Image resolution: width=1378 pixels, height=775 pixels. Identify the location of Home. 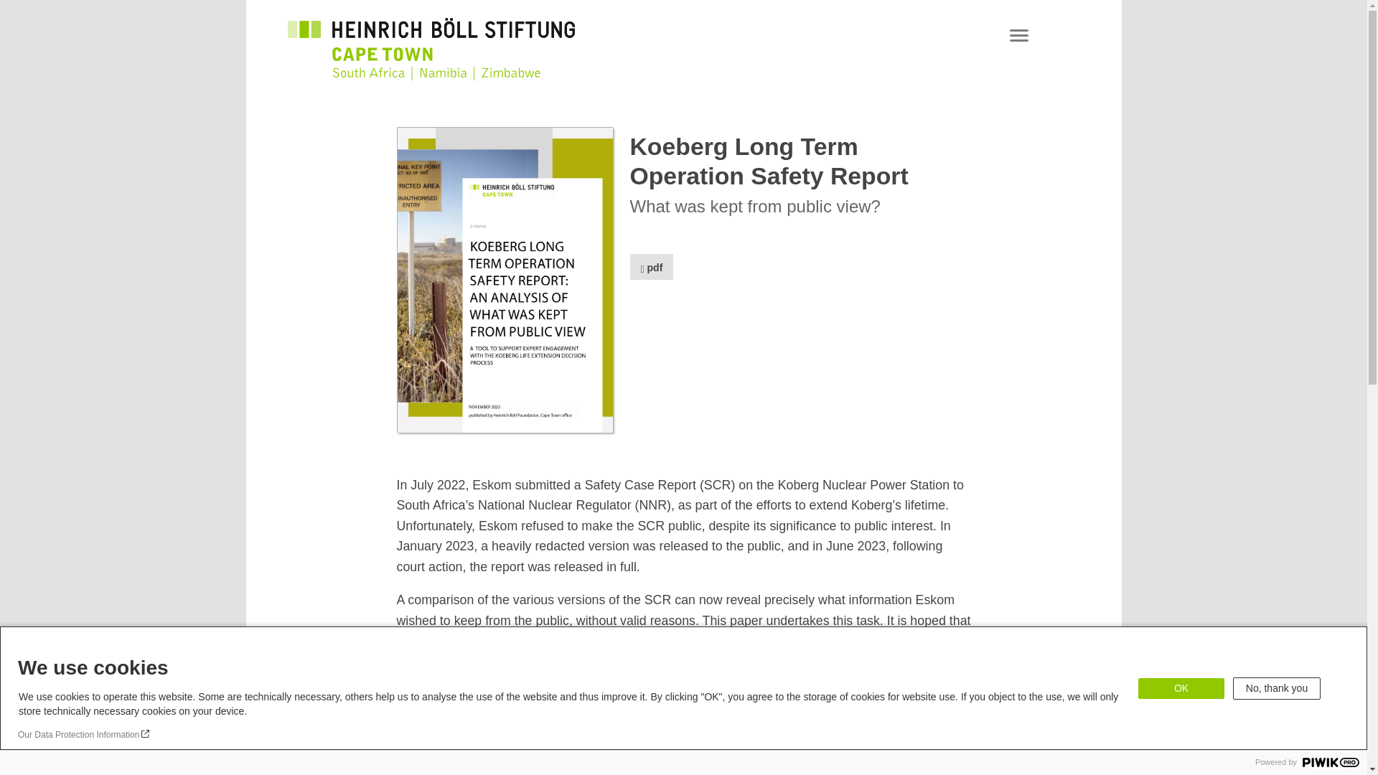
(431, 70).